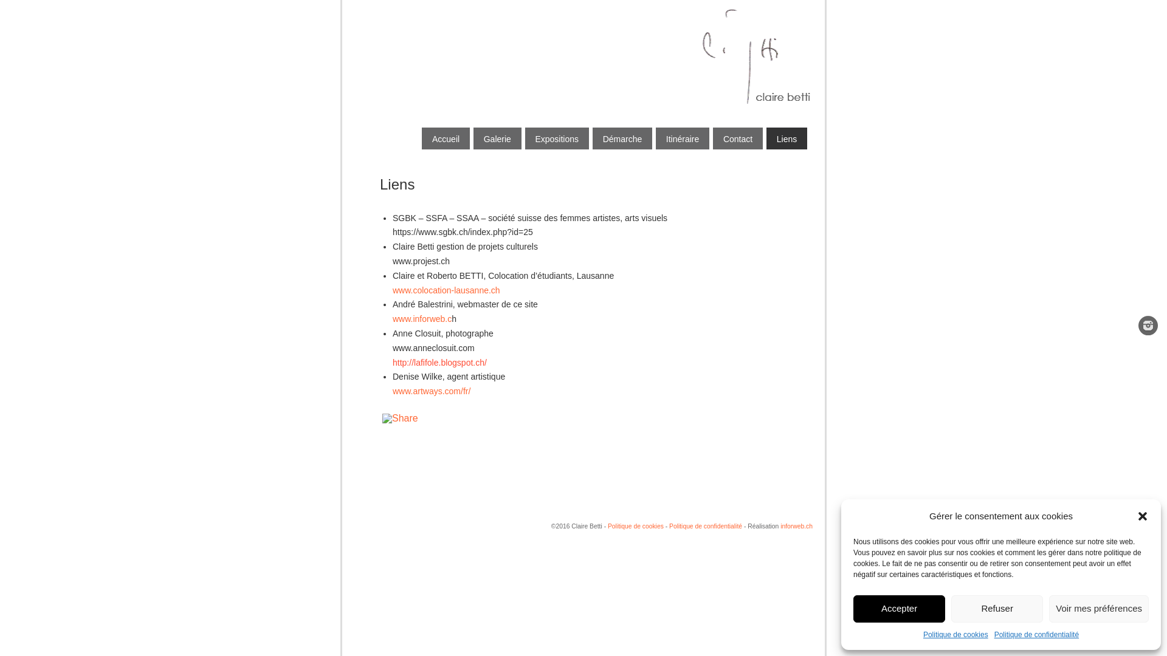 The height and width of the screenshot is (656, 1167). What do you see at coordinates (557, 138) in the screenshot?
I see `Expositions` at bounding box center [557, 138].